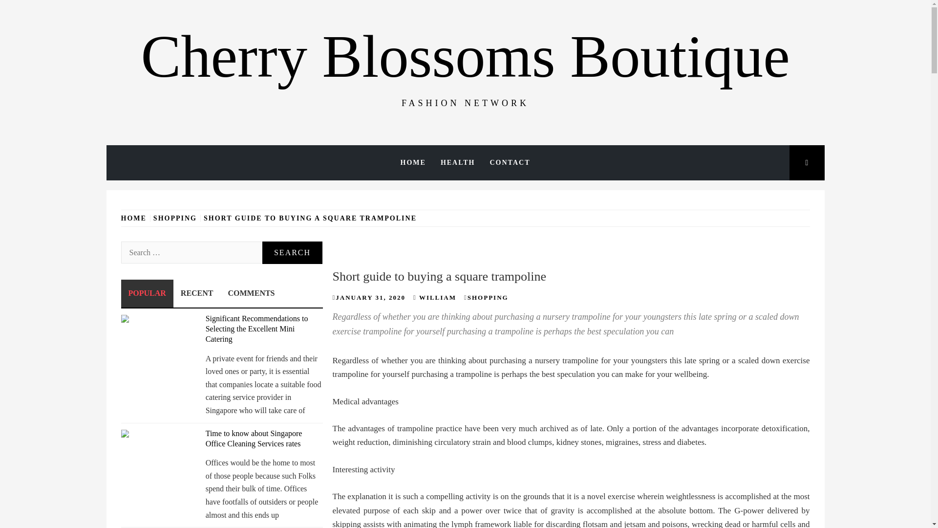  Describe the element at coordinates (416, 24) in the screenshot. I see `Search` at that location.